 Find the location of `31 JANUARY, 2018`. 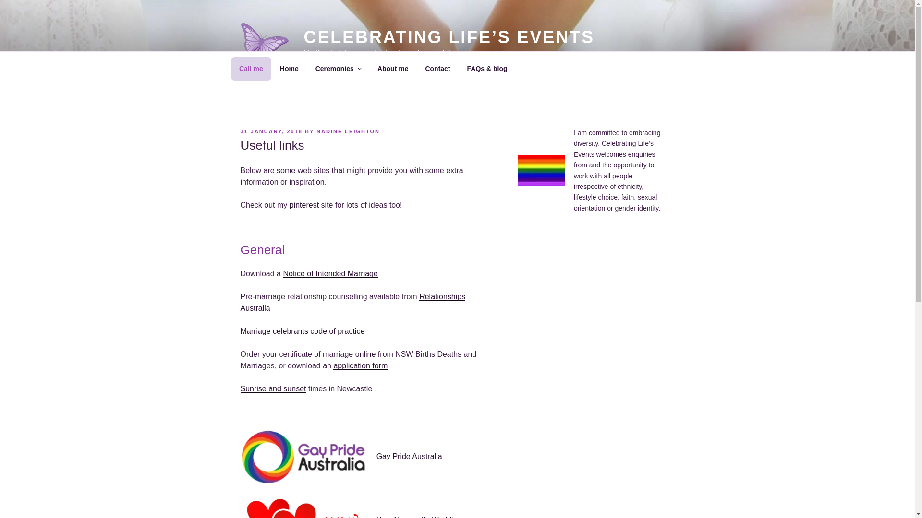

31 JANUARY, 2018 is located at coordinates (271, 131).